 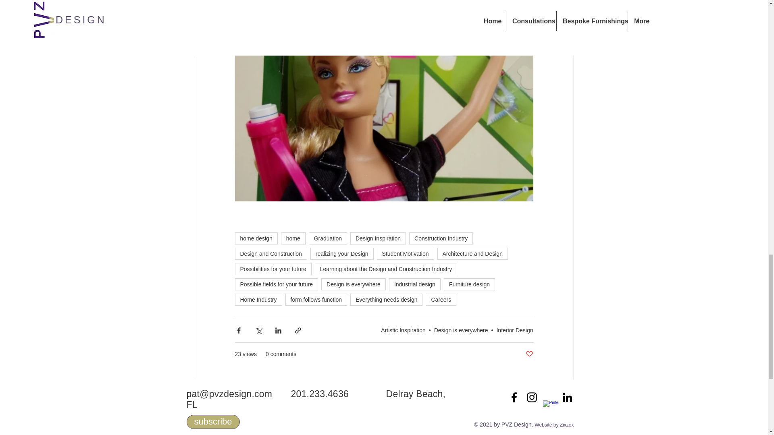 I want to click on Design Inspiration, so click(x=378, y=238).